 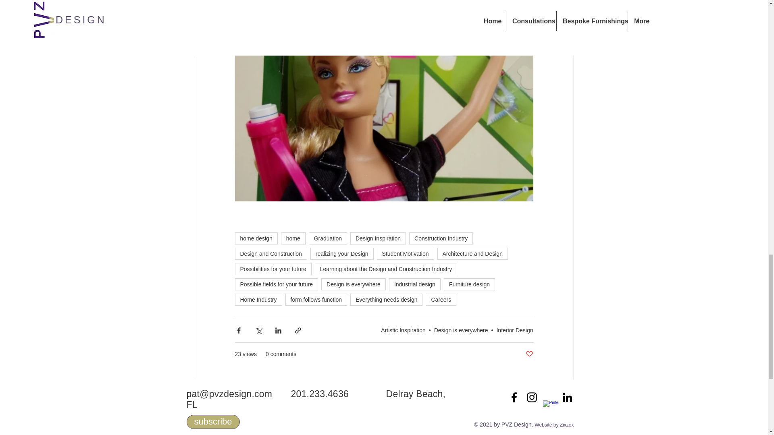 I want to click on Design Inspiration, so click(x=378, y=238).